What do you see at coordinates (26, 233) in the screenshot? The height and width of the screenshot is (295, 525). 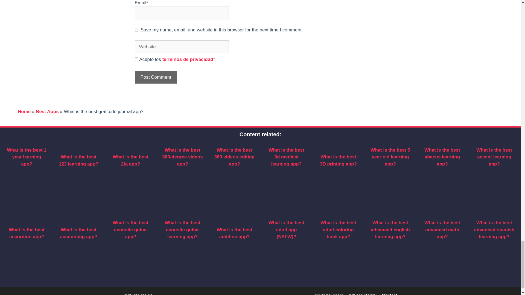 I see `What is the best accordion app?` at bounding box center [26, 233].